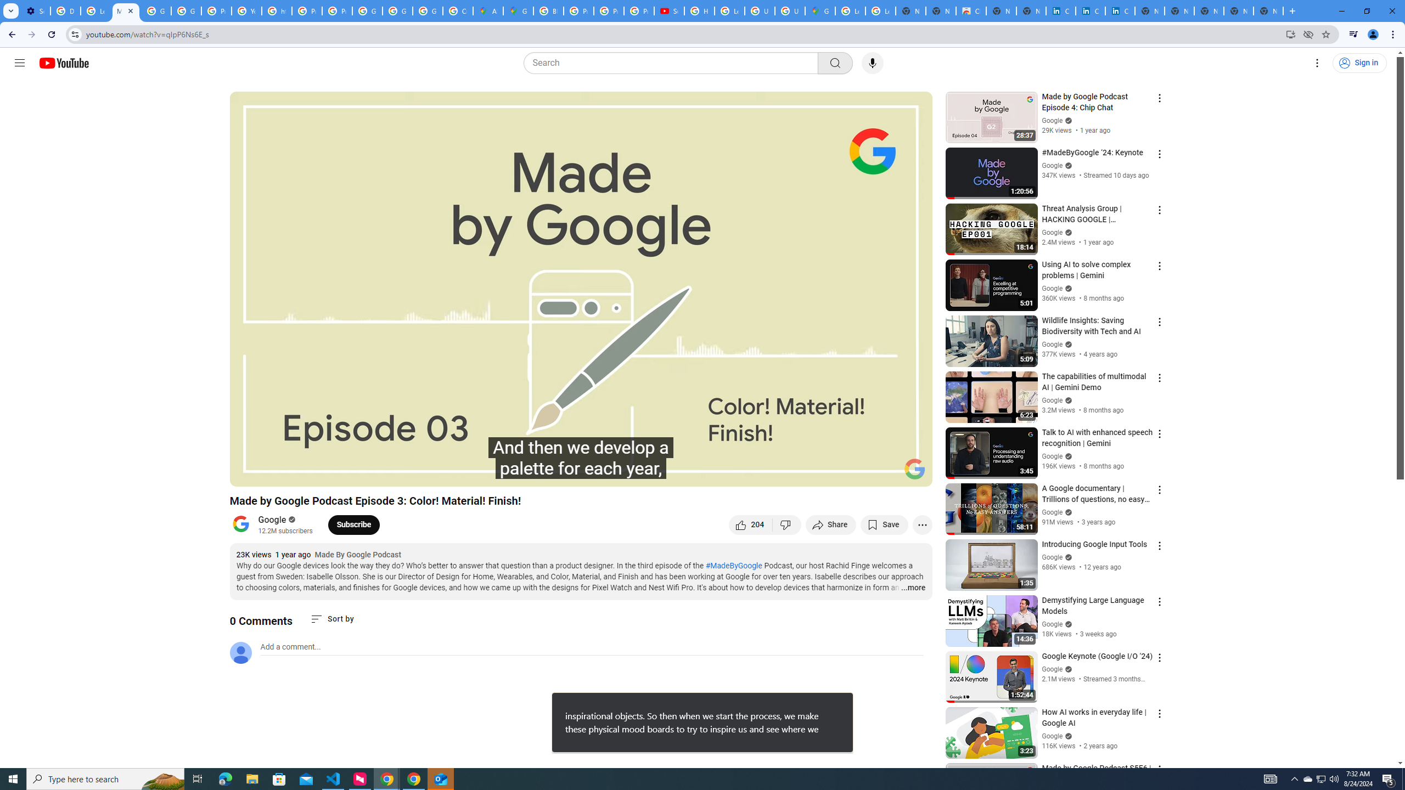 The height and width of the screenshot is (790, 1405). What do you see at coordinates (578, 11) in the screenshot?
I see `Privacy Help Center - Policies Help` at bounding box center [578, 11].